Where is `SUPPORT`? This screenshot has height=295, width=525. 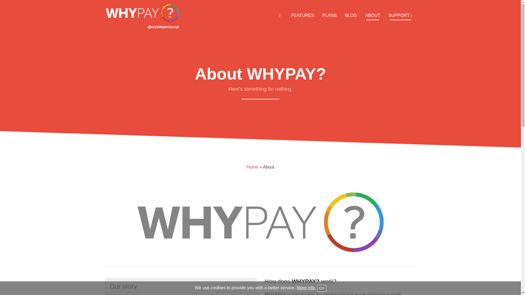
SUPPORT is located at coordinates (400, 15).